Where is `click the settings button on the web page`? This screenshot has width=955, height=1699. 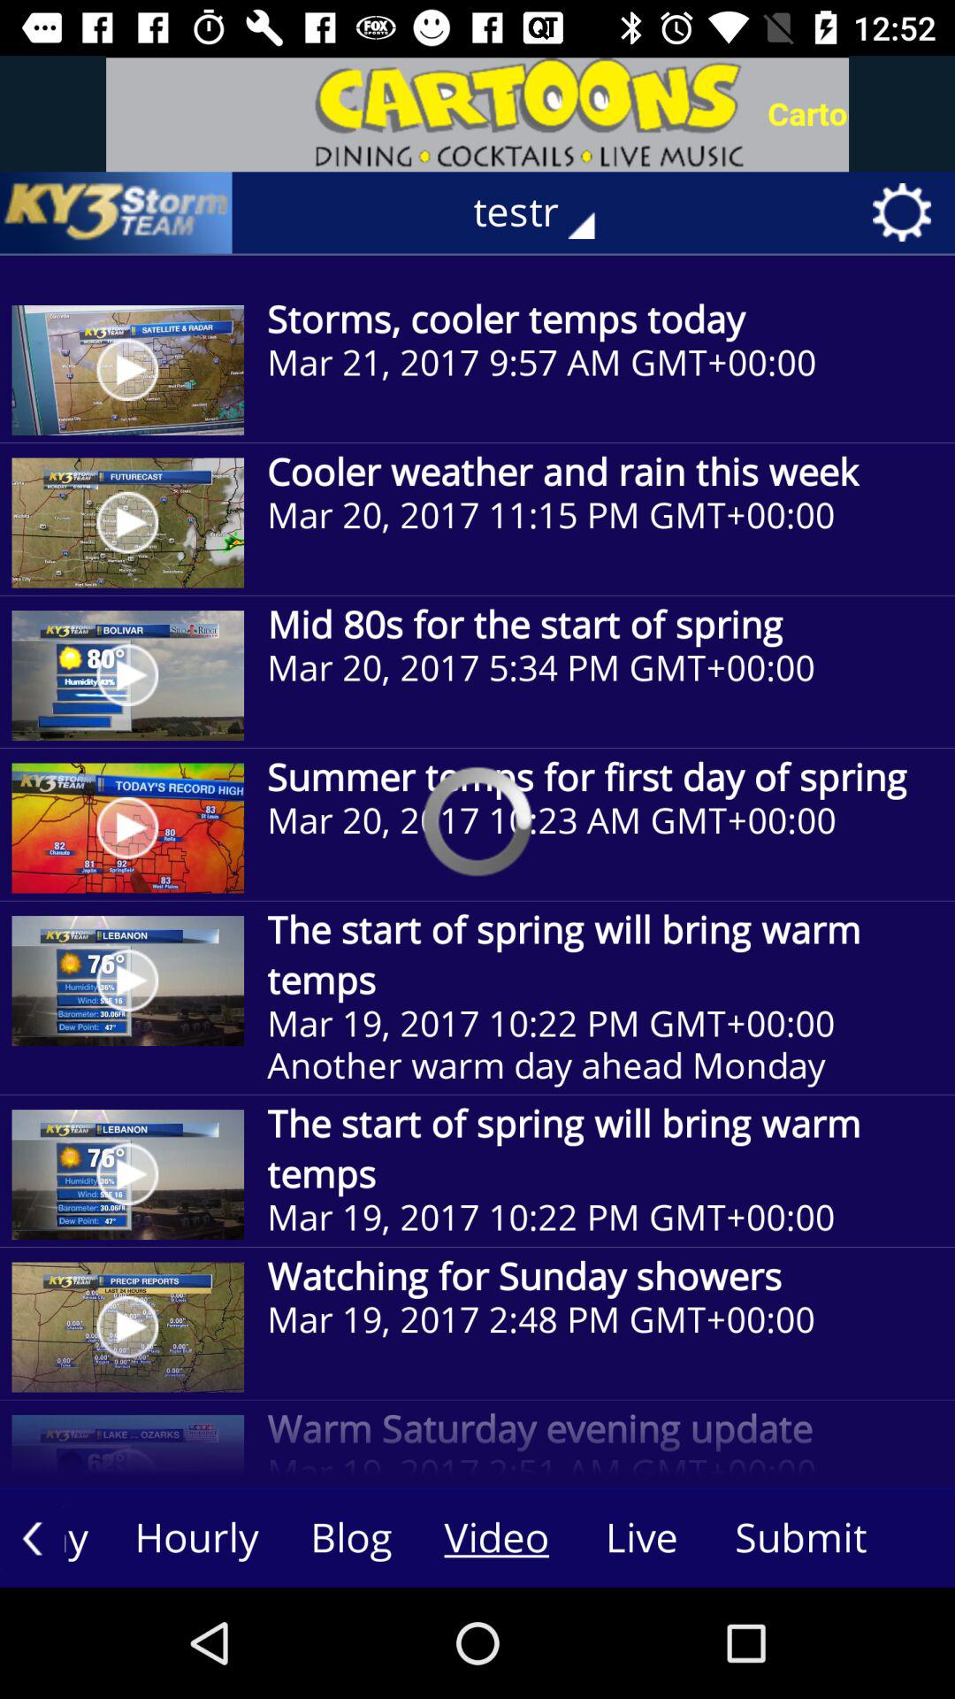
click the settings button on the web page is located at coordinates (908, 212).